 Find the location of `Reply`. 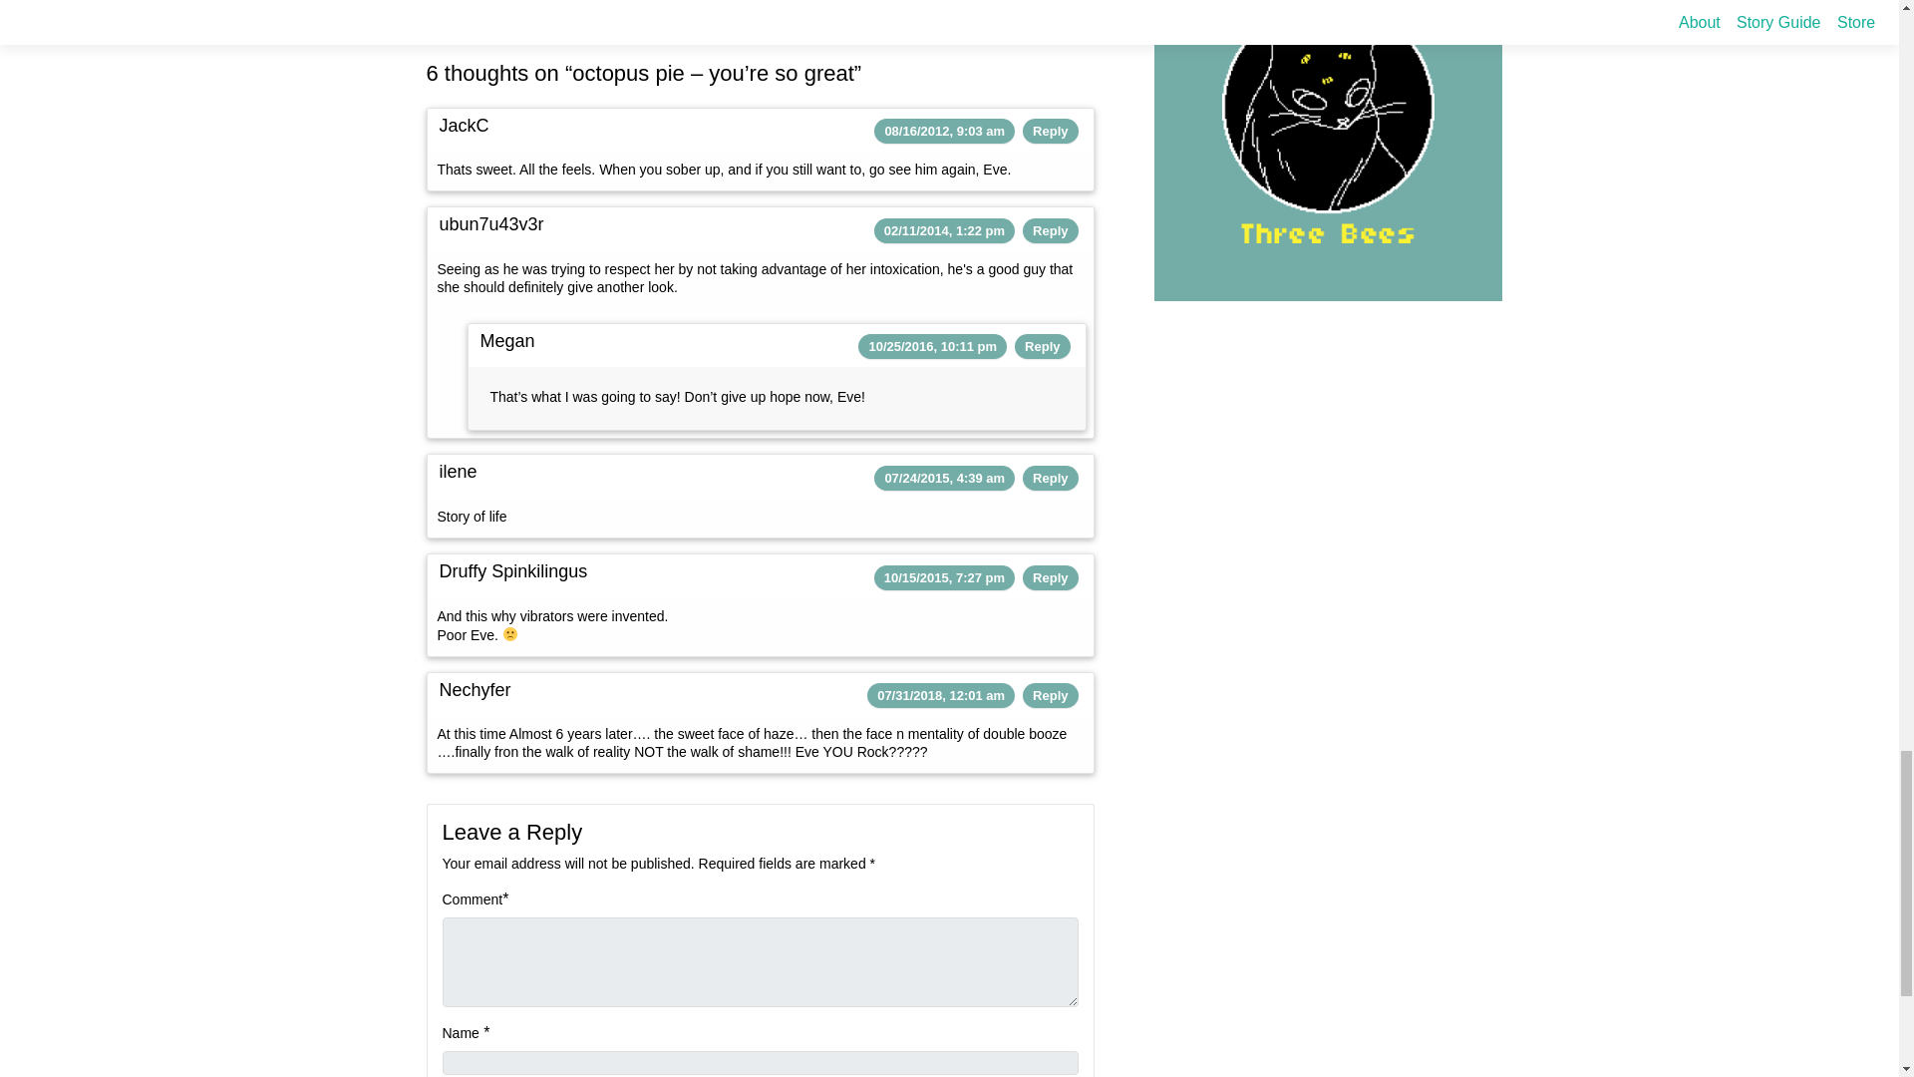

Reply is located at coordinates (1051, 578).